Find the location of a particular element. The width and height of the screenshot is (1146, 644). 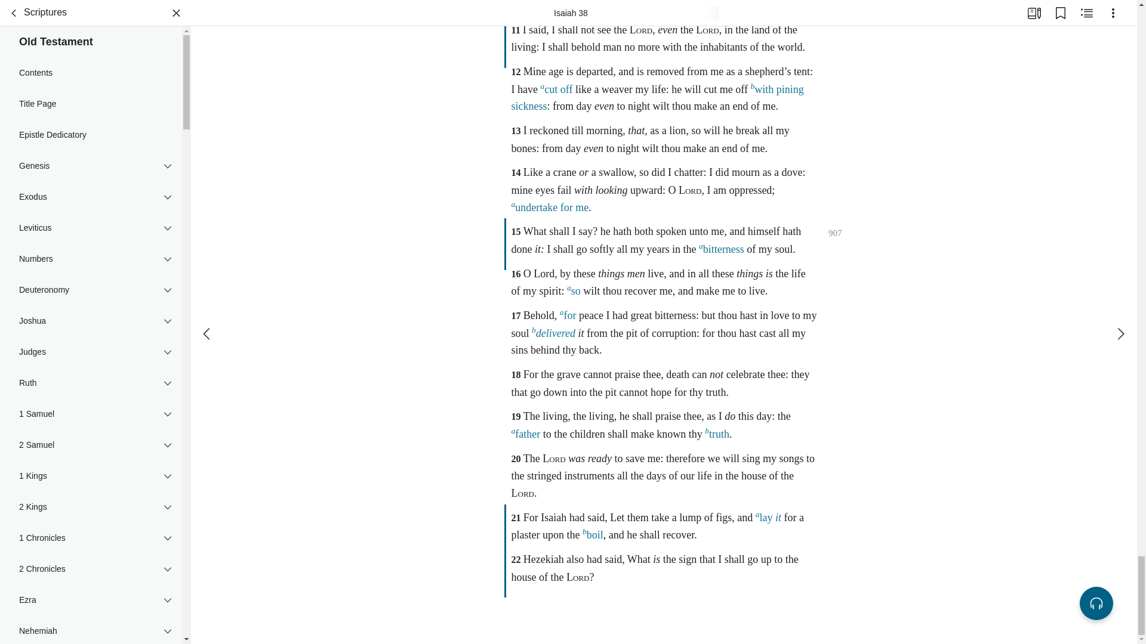

Isaiah 8 is located at coordinates (91, 460).